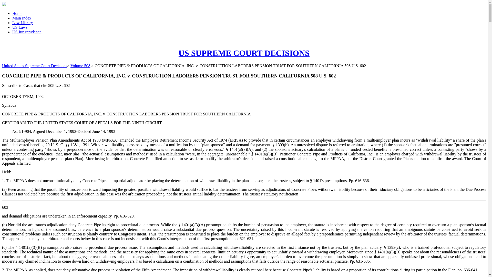  Describe the element at coordinates (23, 23) in the screenshot. I see `Law Library` at that location.